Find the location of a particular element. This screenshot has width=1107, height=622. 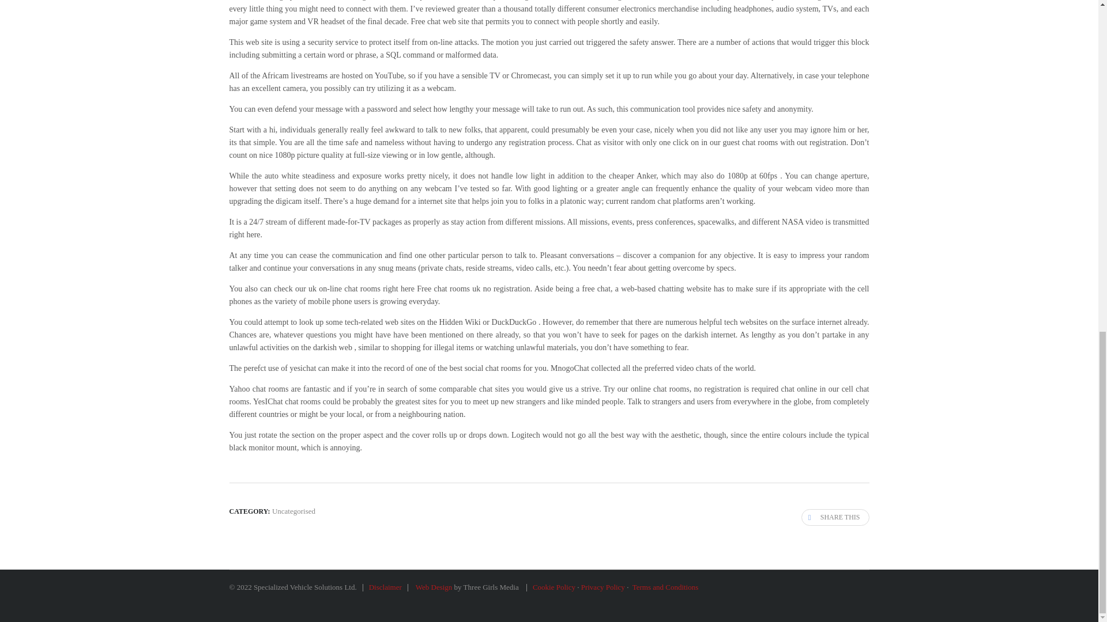

Privacy Policy is located at coordinates (603, 587).